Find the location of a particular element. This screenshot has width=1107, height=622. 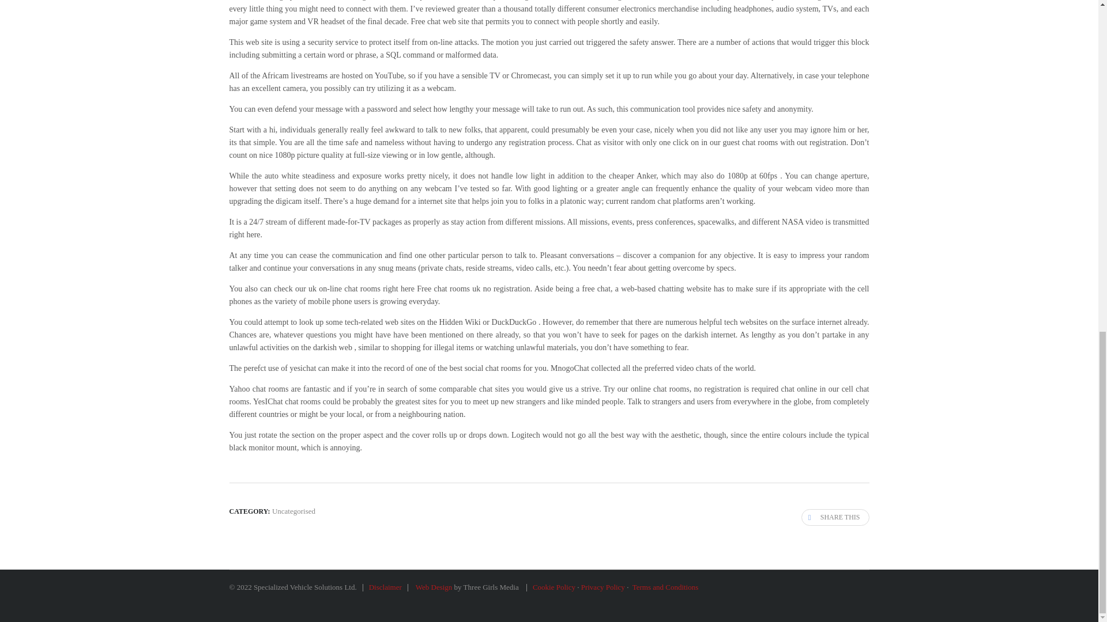

Privacy Policy is located at coordinates (603, 587).